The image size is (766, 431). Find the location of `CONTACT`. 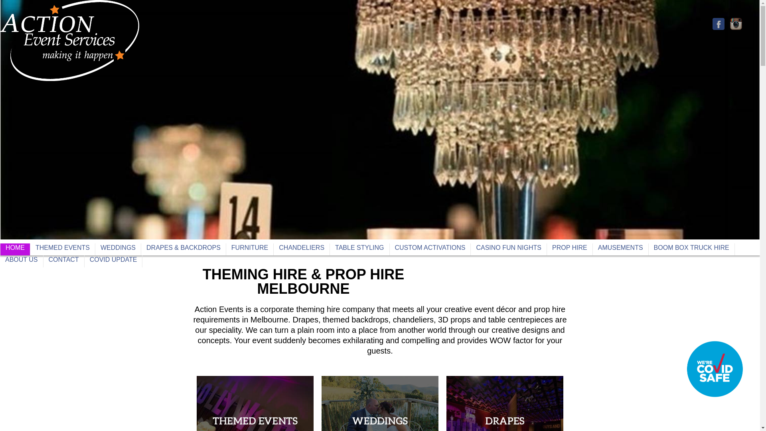

CONTACT is located at coordinates (63, 261).